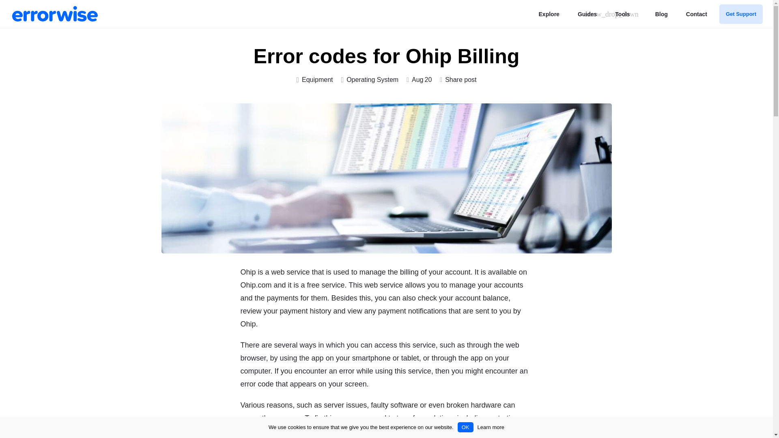  I want to click on Explore, so click(549, 14).